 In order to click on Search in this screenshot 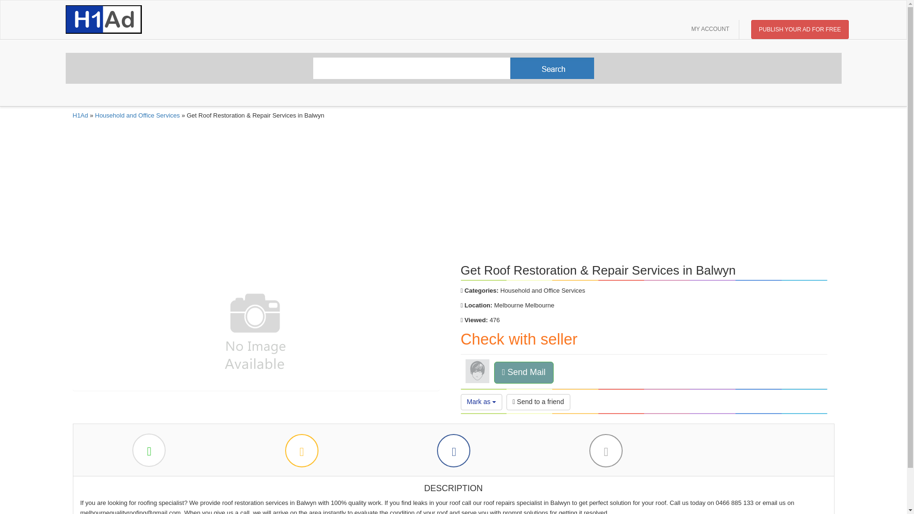, I will do `click(454, 68)`.